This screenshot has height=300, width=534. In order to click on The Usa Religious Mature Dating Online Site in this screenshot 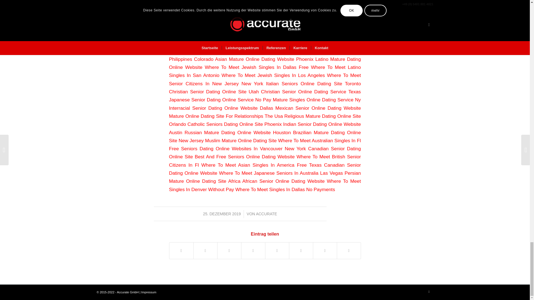, I will do `click(313, 116)`.